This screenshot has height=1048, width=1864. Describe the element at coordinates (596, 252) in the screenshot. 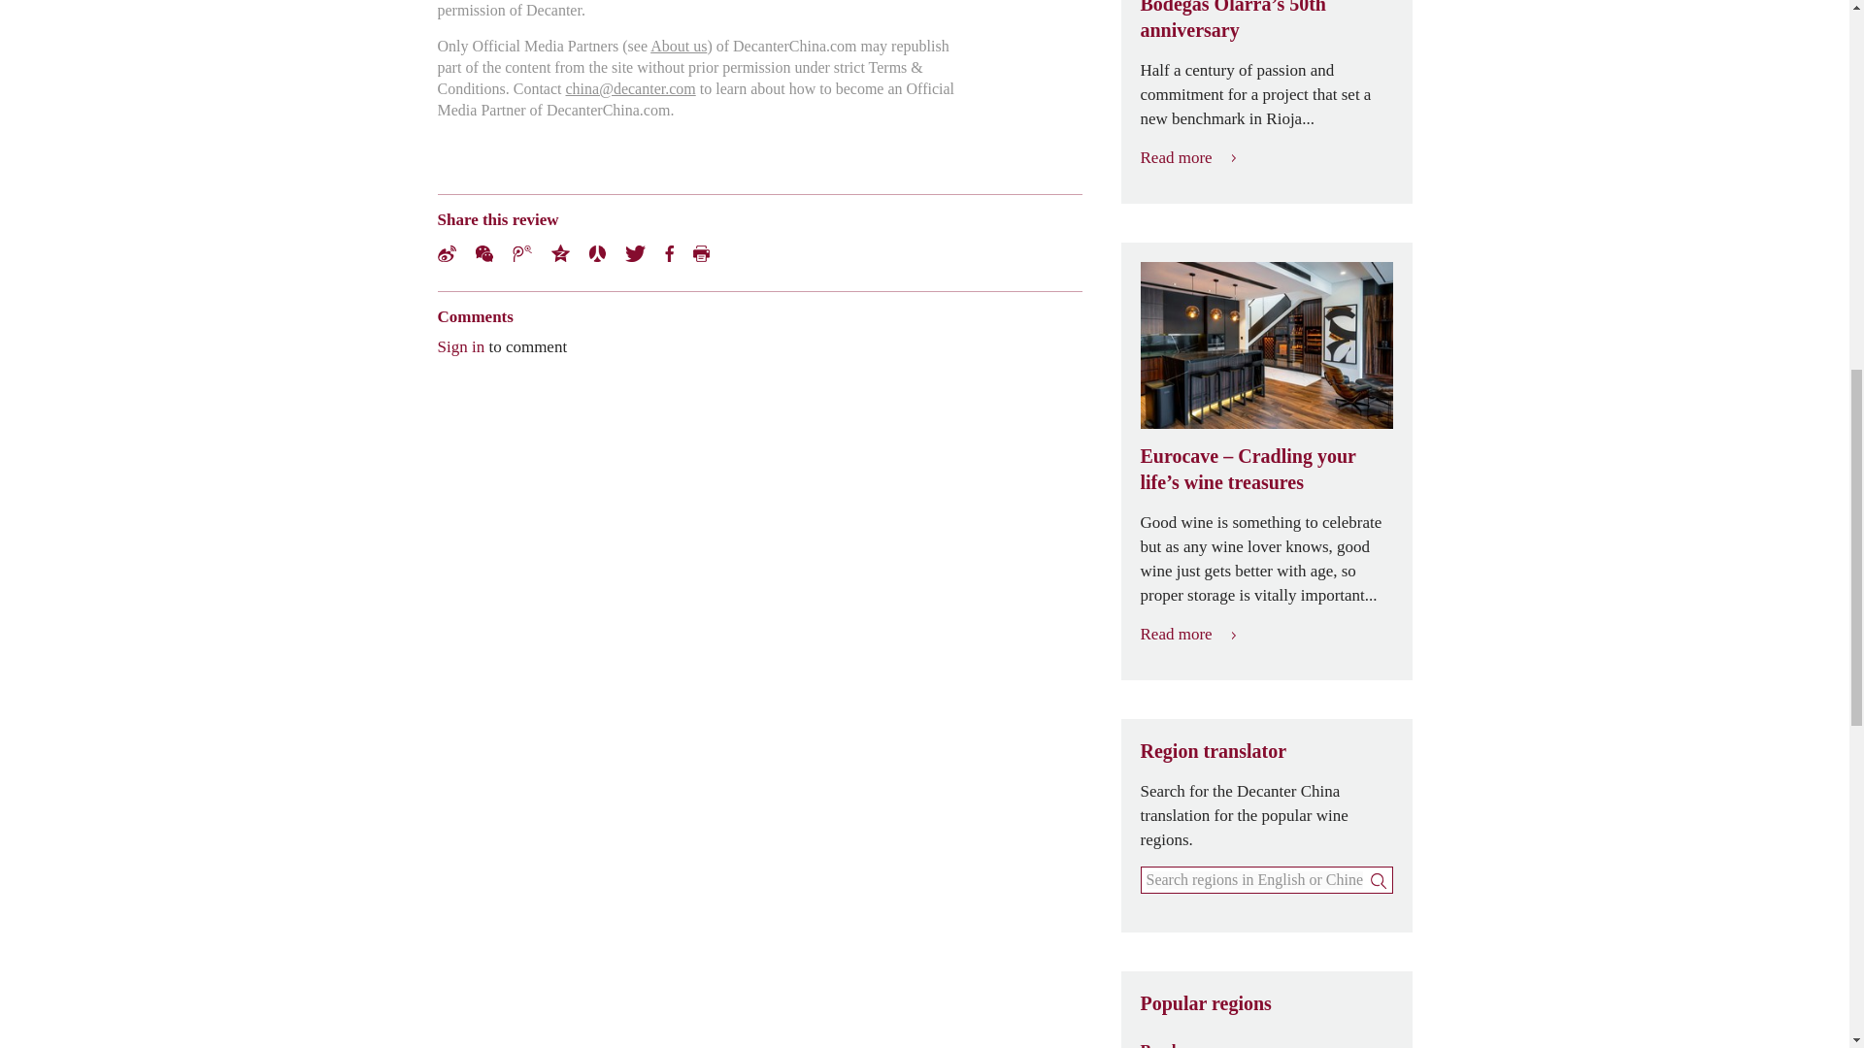

I see `Renren` at that location.